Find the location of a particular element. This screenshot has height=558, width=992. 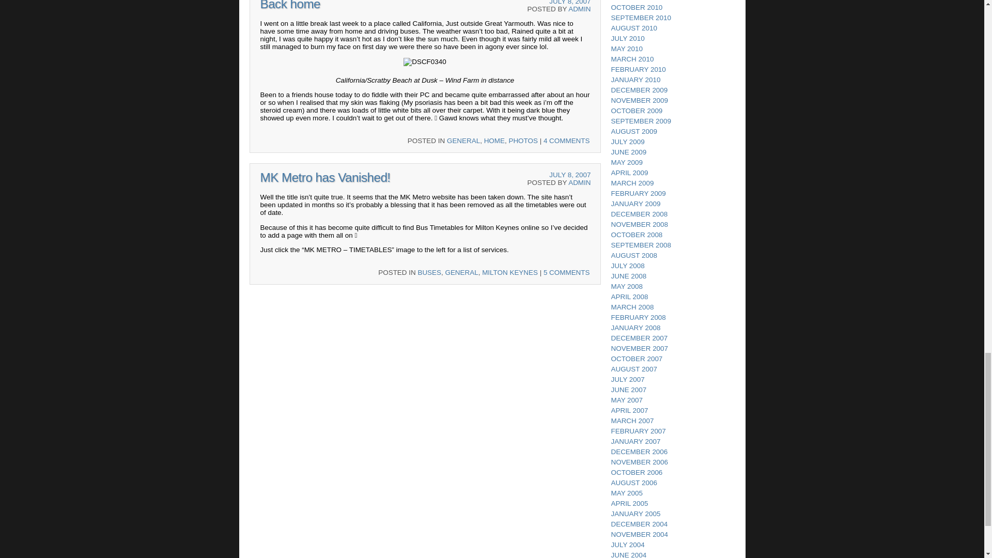

Permalink to MK Metro has Vanished! is located at coordinates (326, 178).